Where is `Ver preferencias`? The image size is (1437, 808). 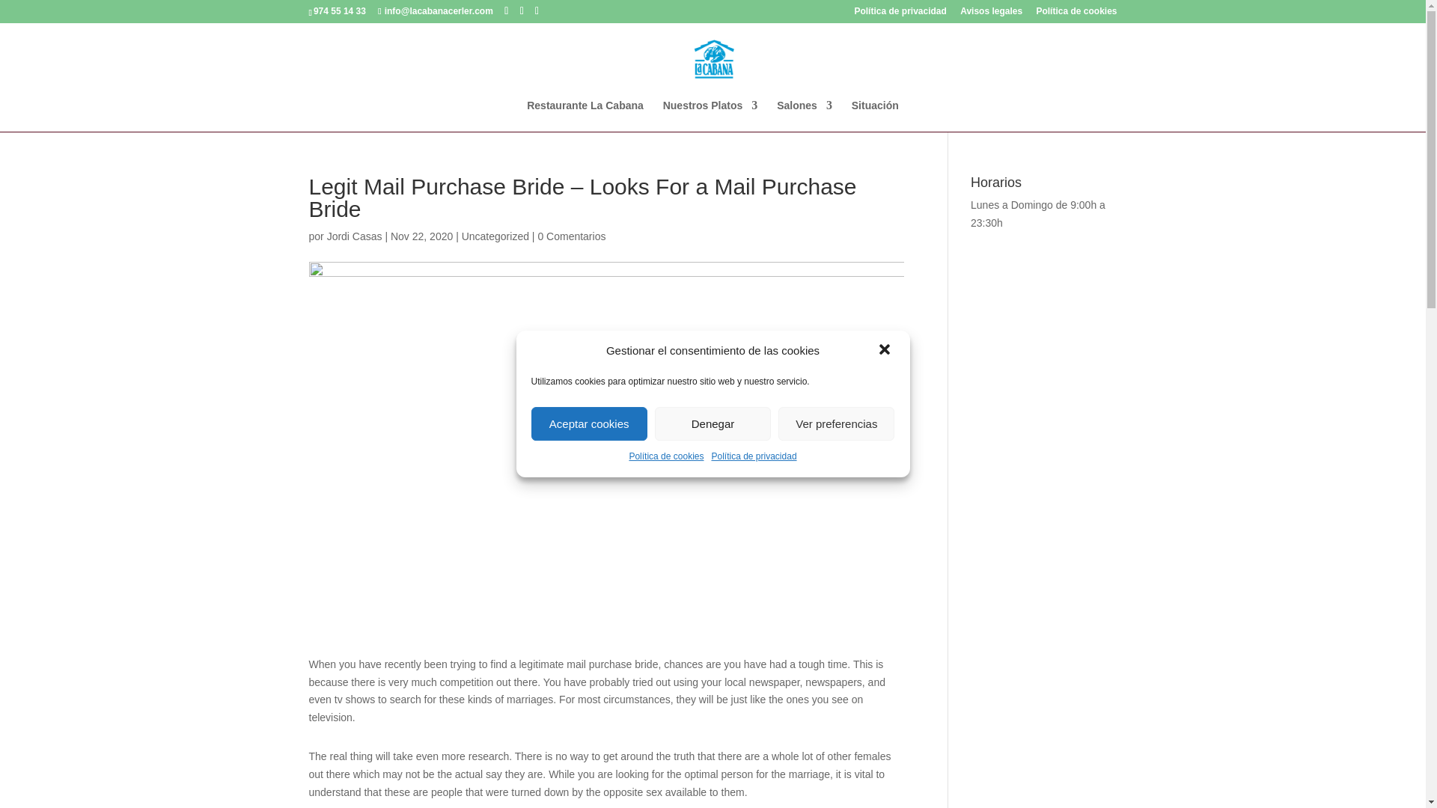 Ver preferencias is located at coordinates (836, 423).